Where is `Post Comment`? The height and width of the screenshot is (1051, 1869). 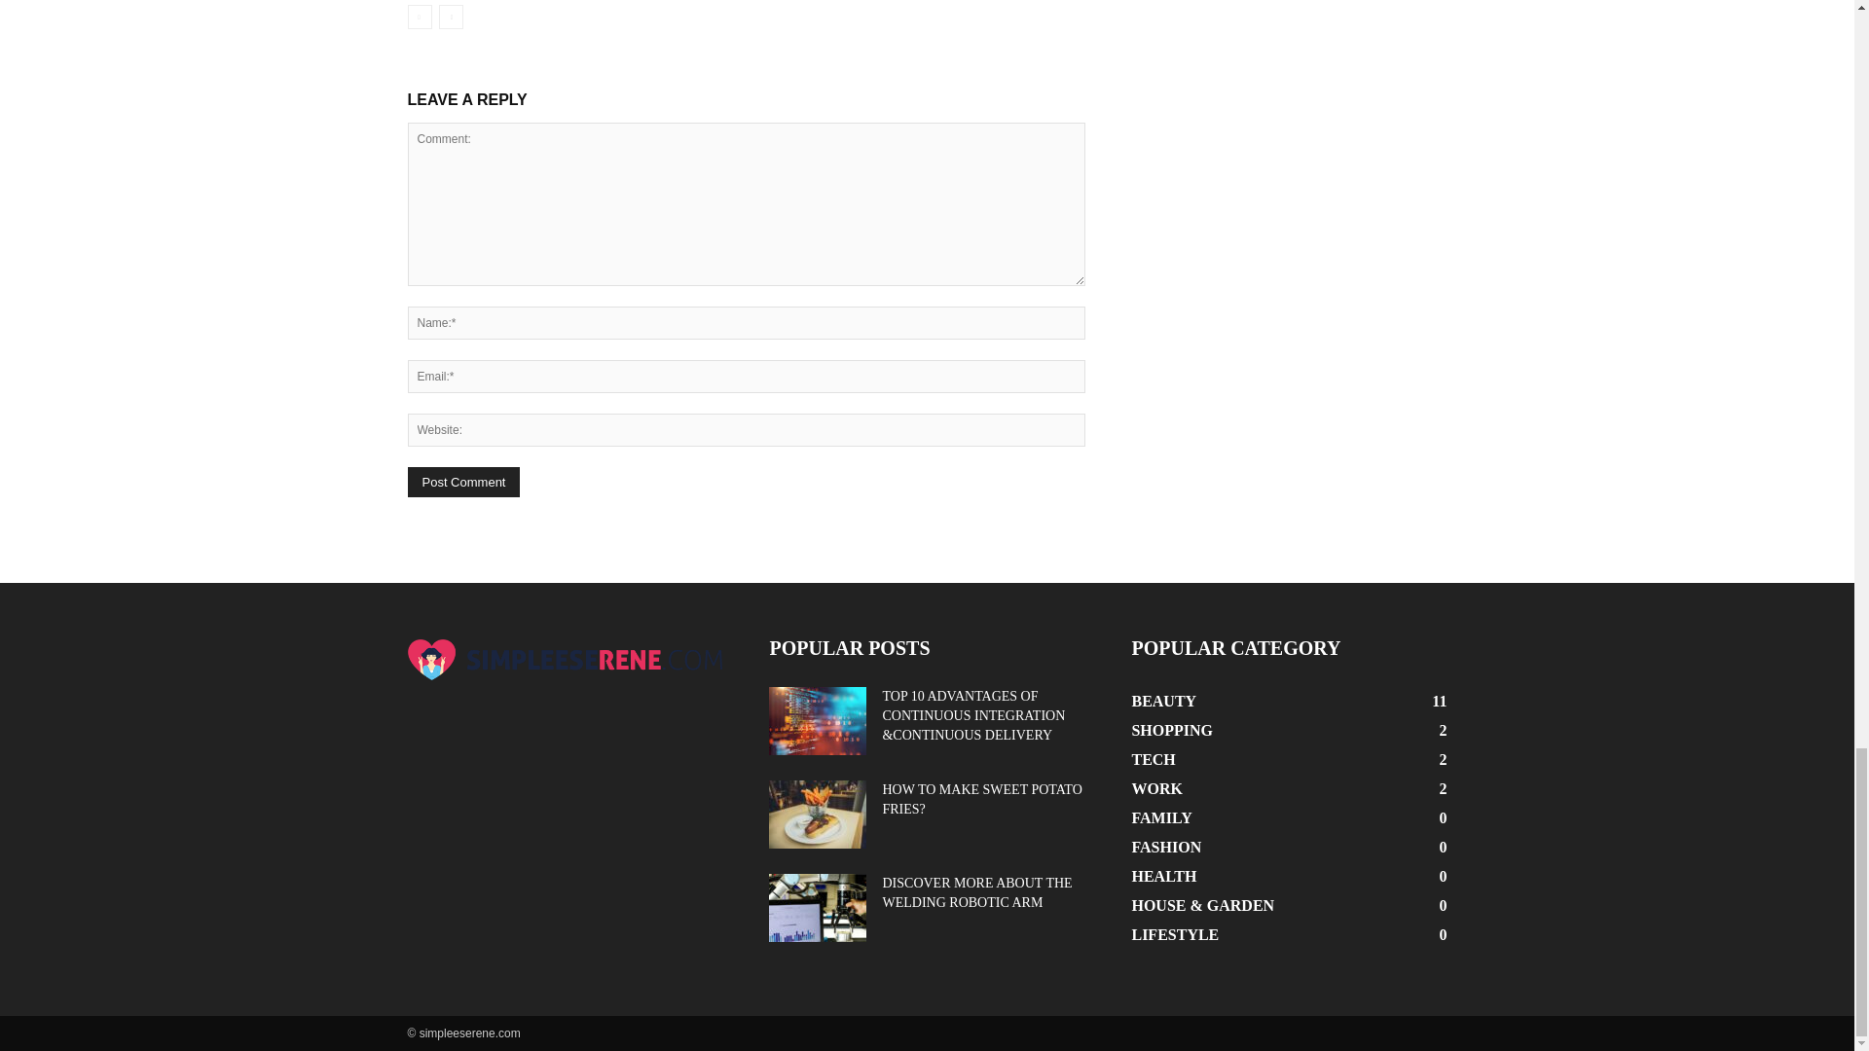 Post Comment is located at coordinates (463, 481).